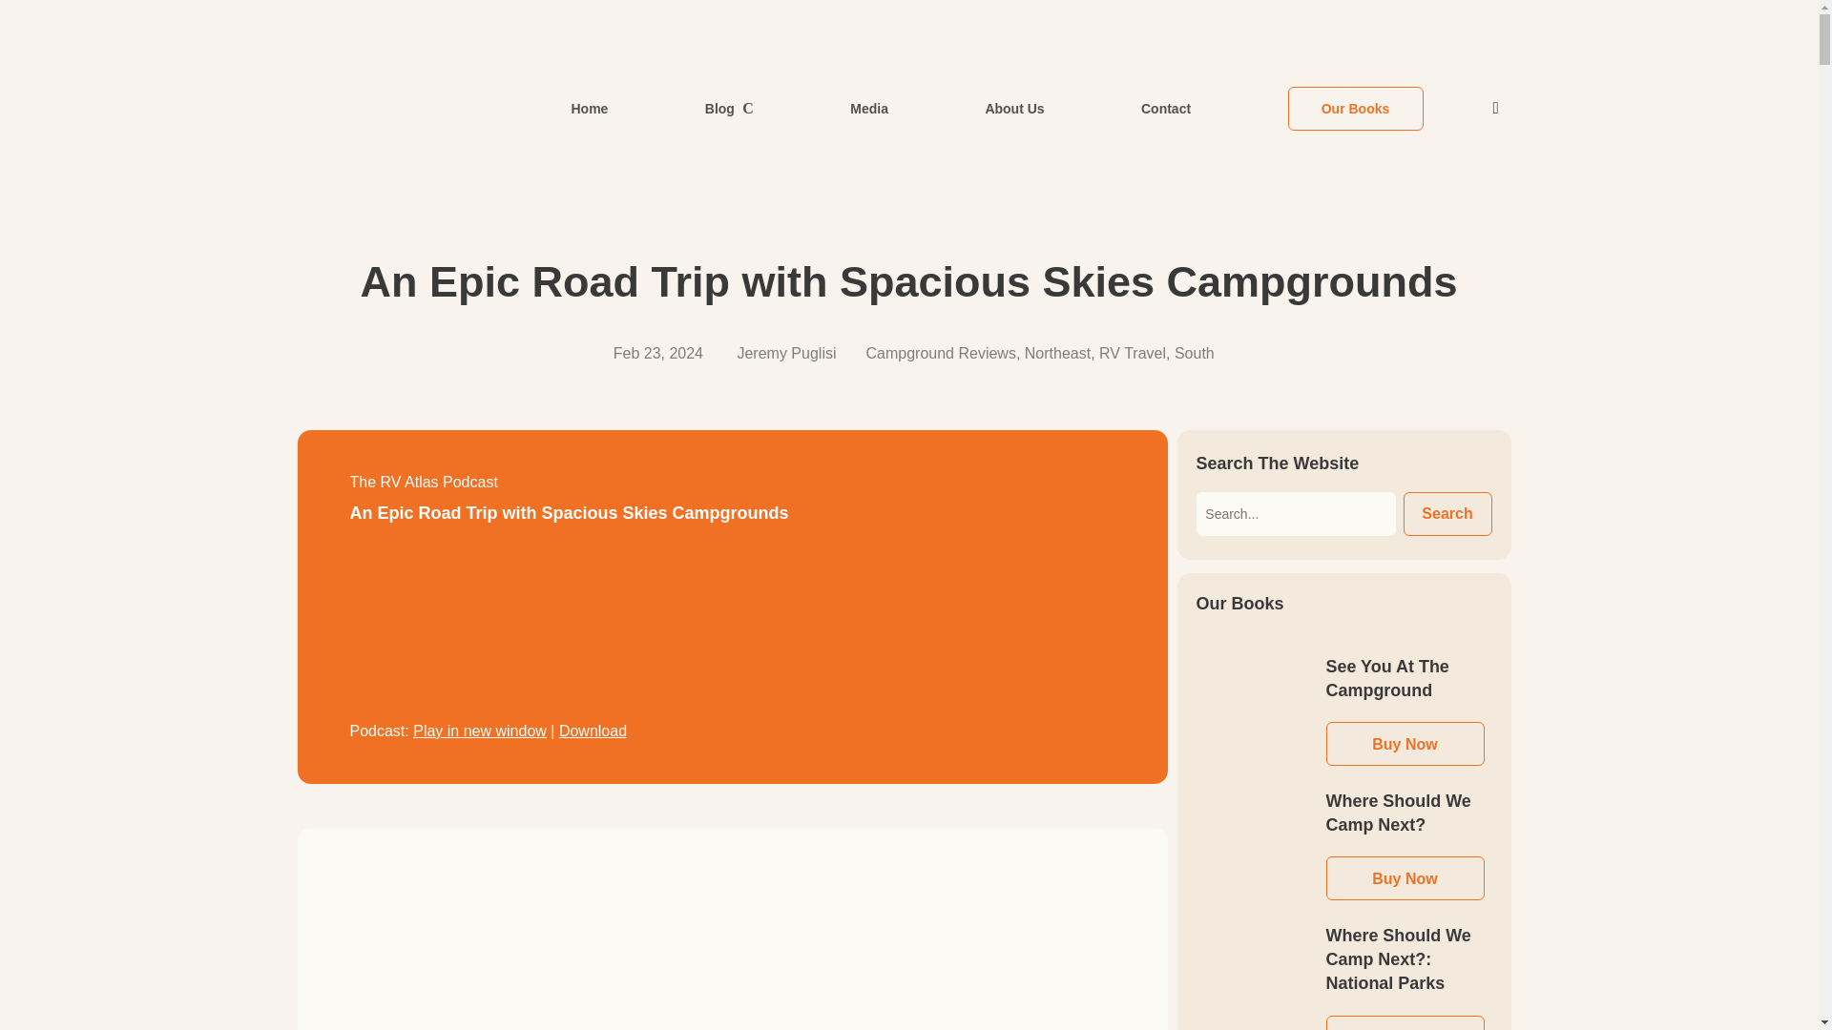 The image size is (1832, 1030). Describe the element at coordinates (1447, 513) in the screenshot. I see `Search` at that location.